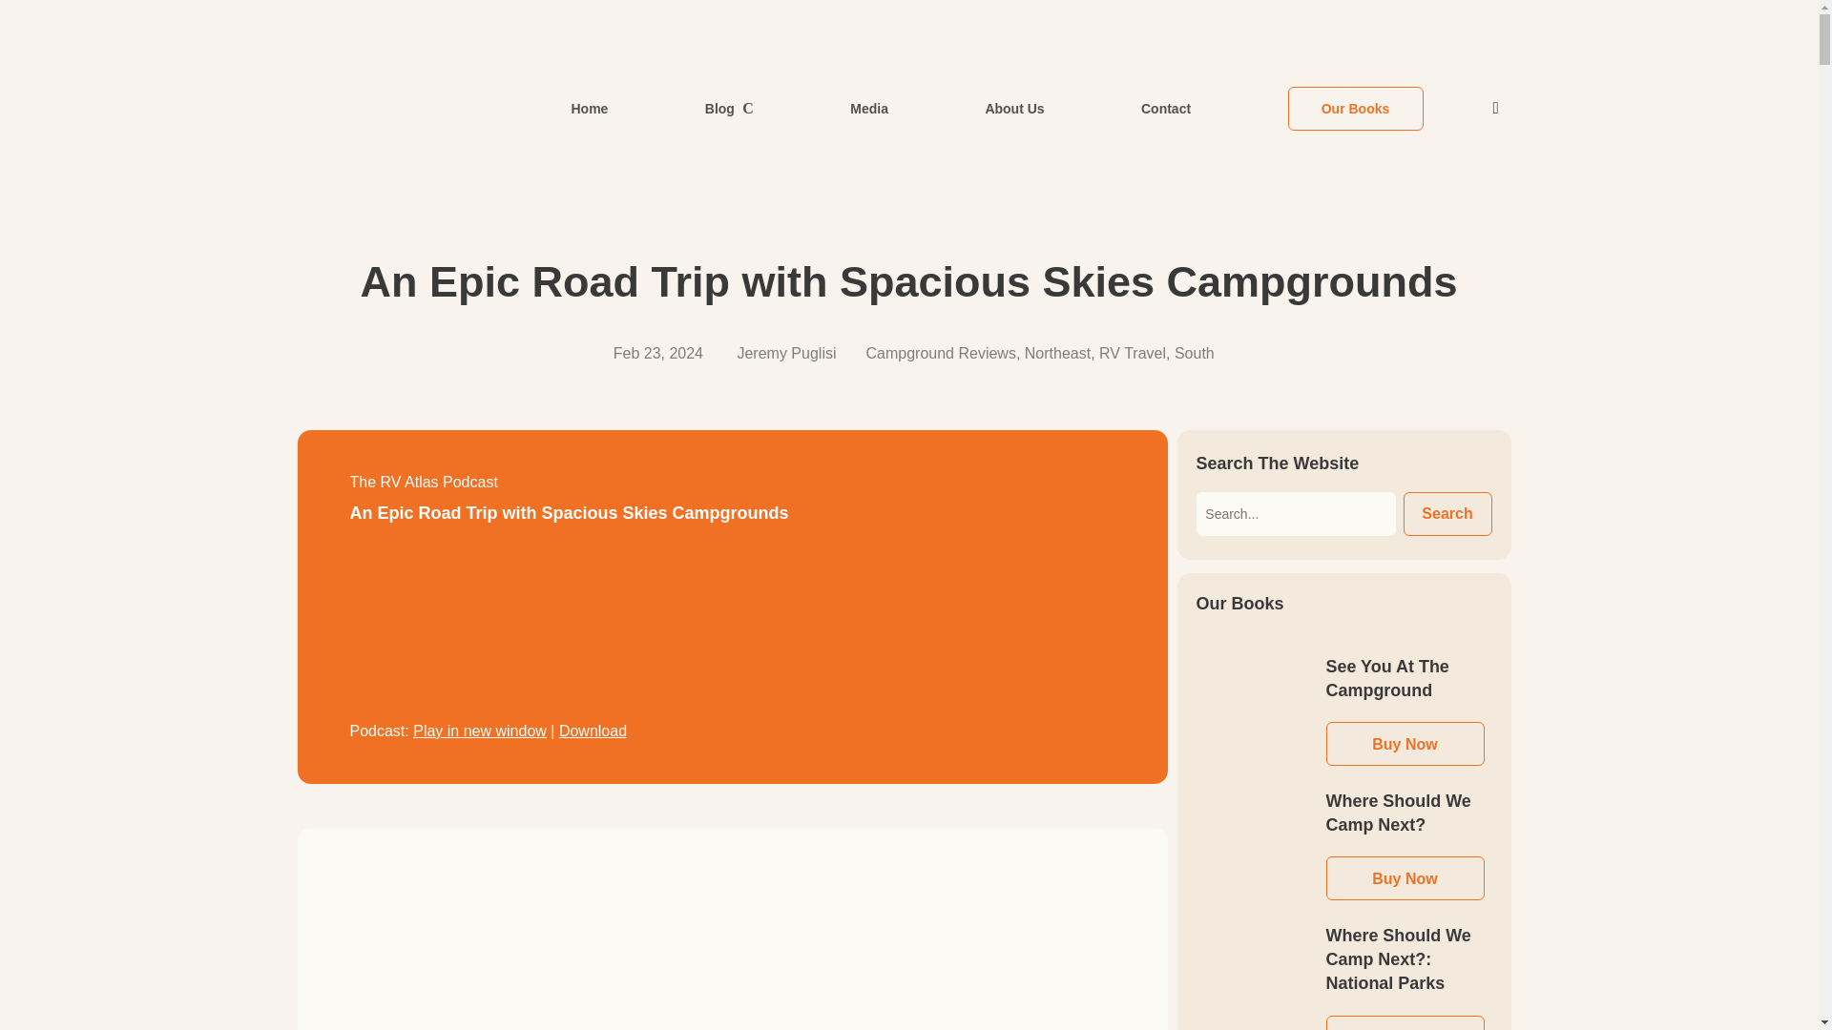 The image size is (1832, 1030). Describe the element at coordinates (1447, 513) in the screenshot. I see `Search` at that location.